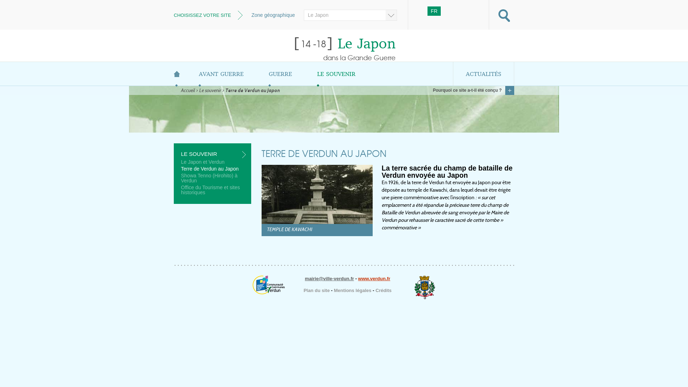 The image size is (688, 387). Describe the element at coordinates (317, 194) in the screenshot. I see `Temple de Kawachi` at that location.